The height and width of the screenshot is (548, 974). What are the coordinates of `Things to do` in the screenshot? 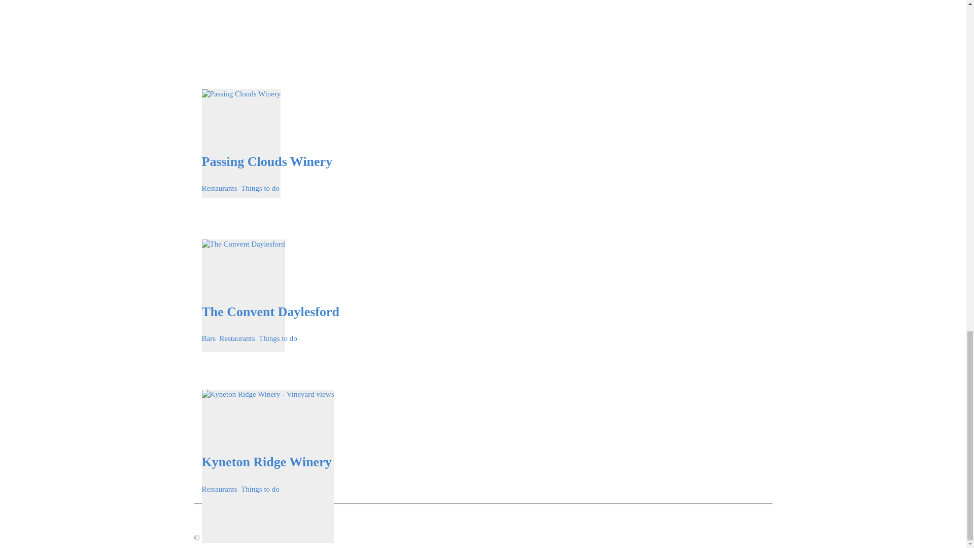 It's located at (278, 339).